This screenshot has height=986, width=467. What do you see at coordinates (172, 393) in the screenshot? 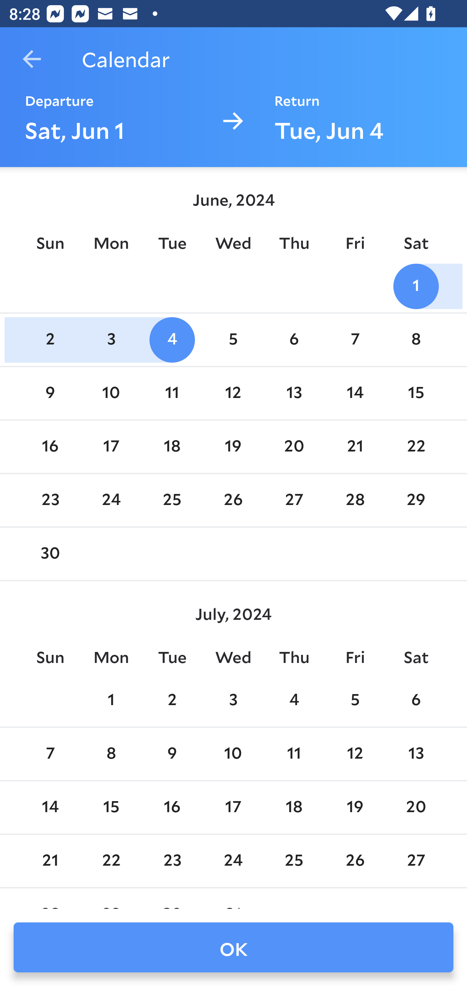
I see `11` at bounding box center [172, 393].